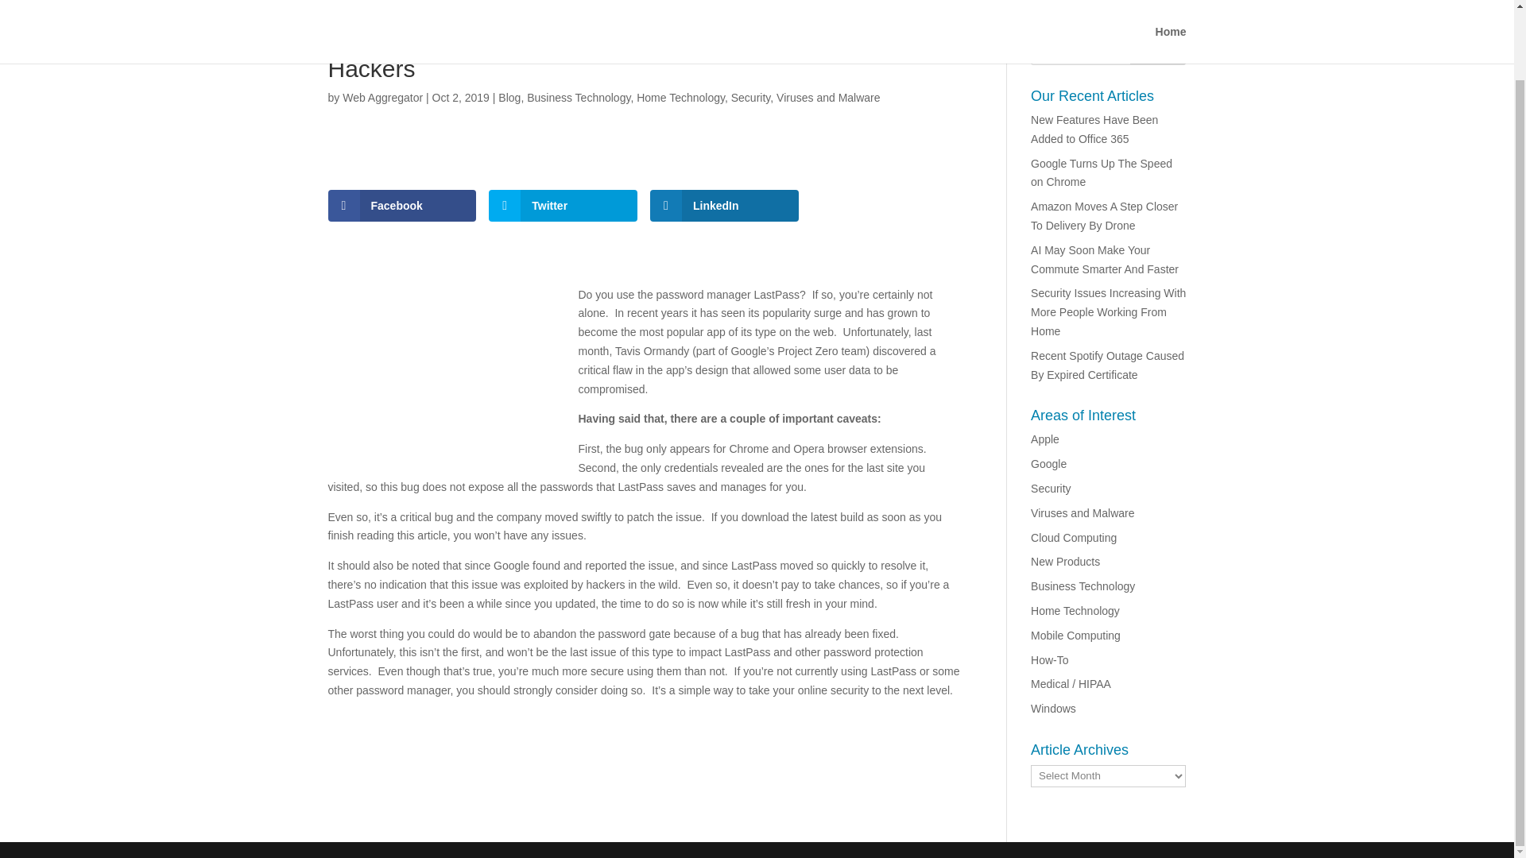 The height and width of the screenshot is (858, 1526). Describe the element at coordinates (828, 97) in the screenshot. I see `Viruses and Malware` at that location.